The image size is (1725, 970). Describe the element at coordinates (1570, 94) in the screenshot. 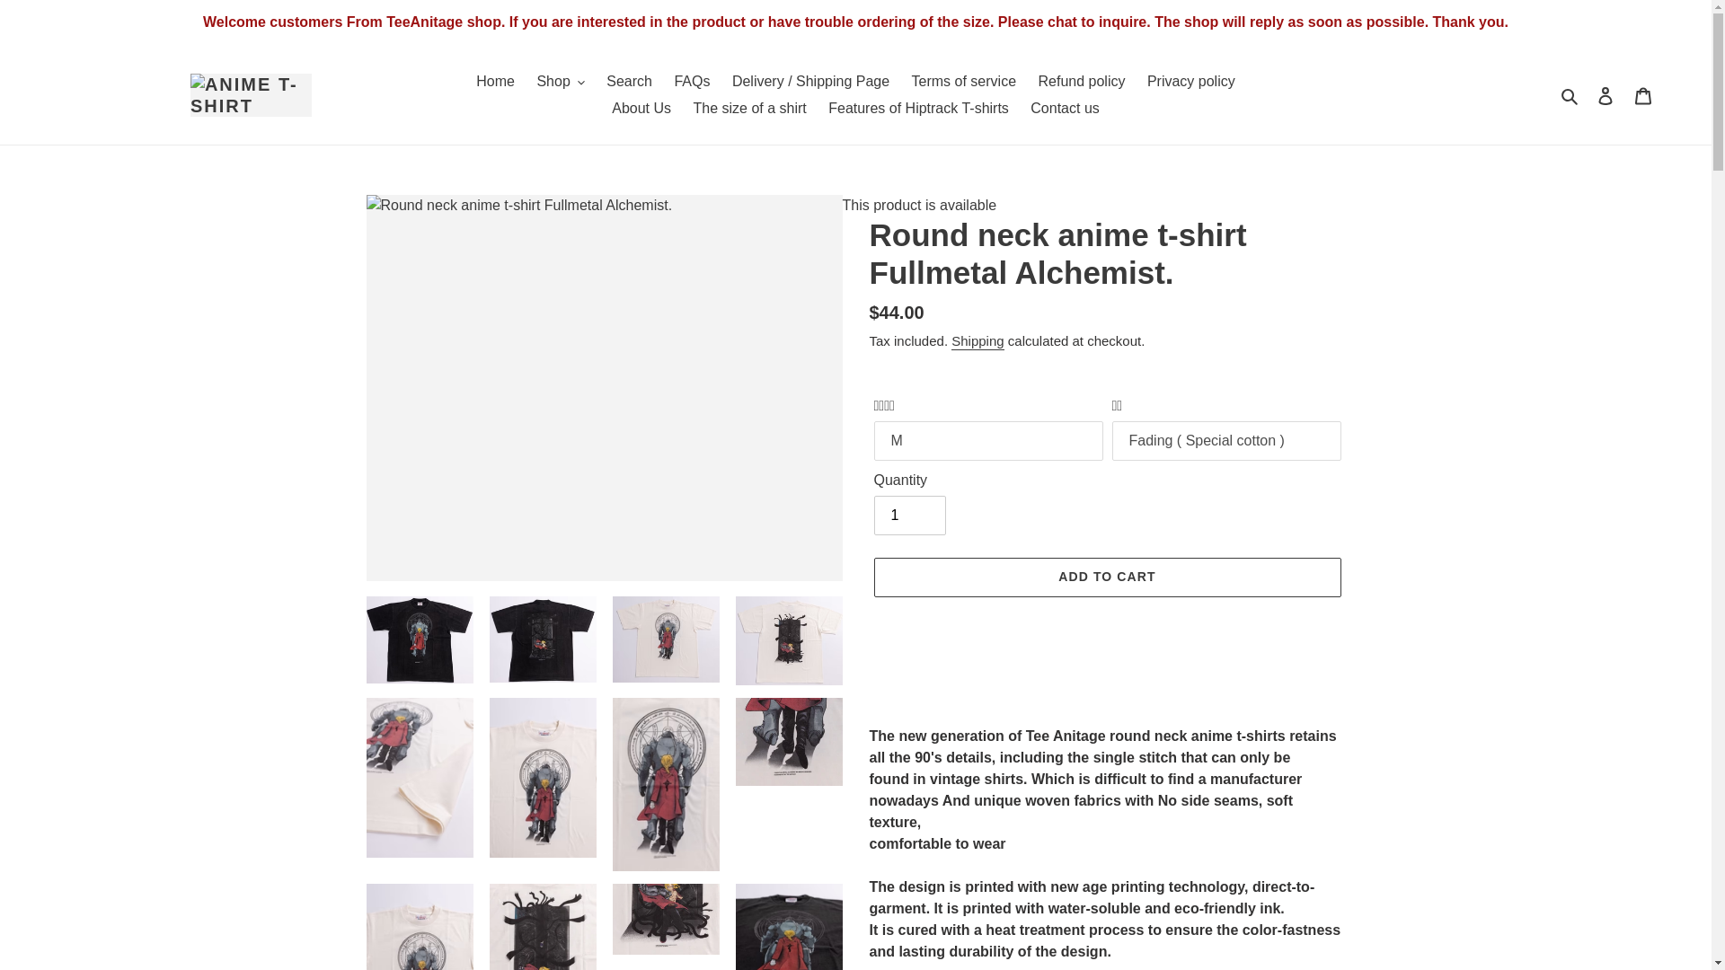

I see `Search` at that location.